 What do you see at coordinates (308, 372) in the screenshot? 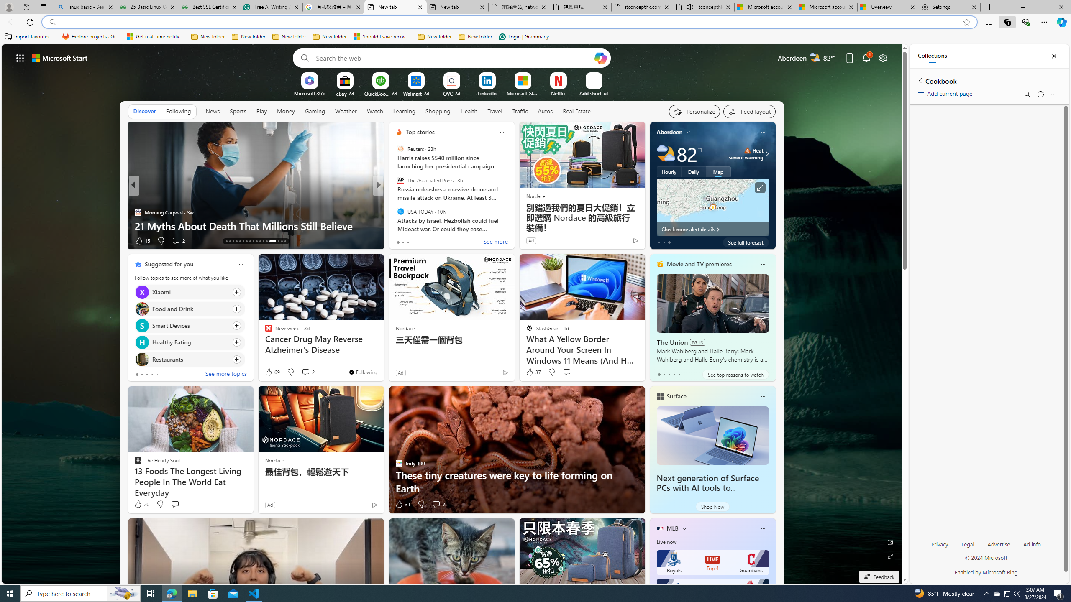
I see `View comments 2 Comment` at bounding box center [308, 372].